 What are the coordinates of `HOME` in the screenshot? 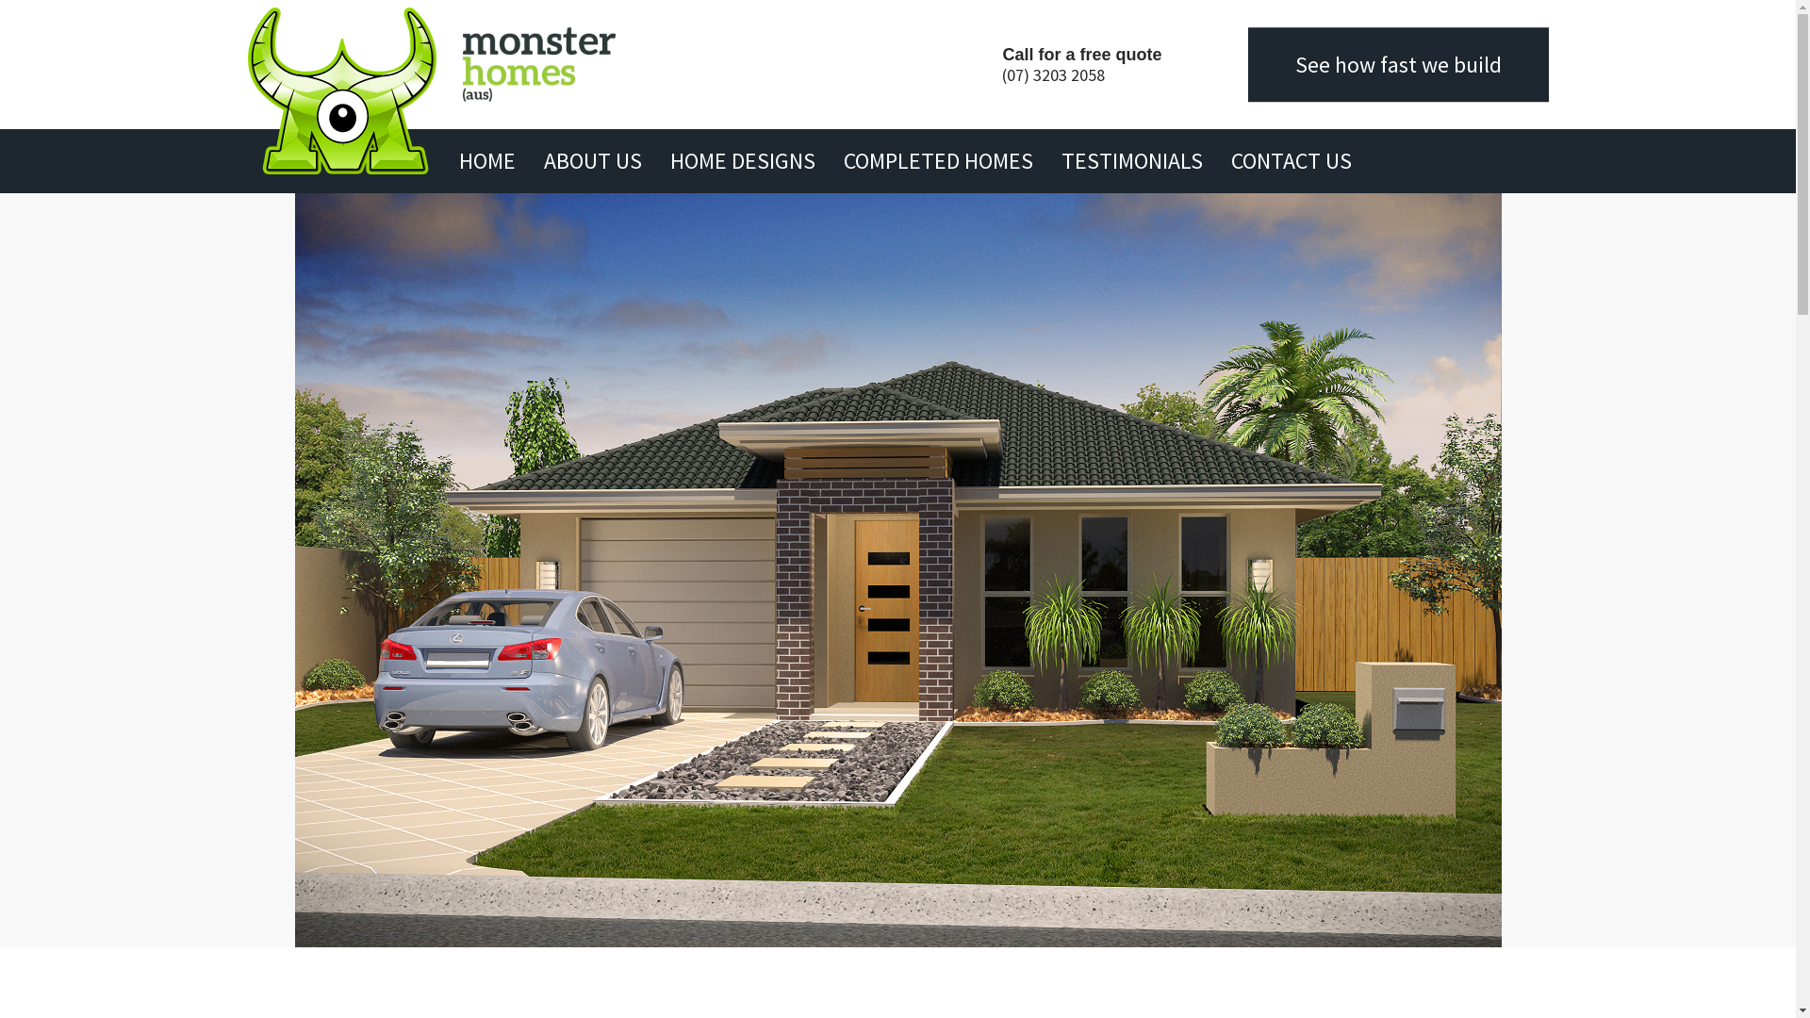 It's located at (486, 161).